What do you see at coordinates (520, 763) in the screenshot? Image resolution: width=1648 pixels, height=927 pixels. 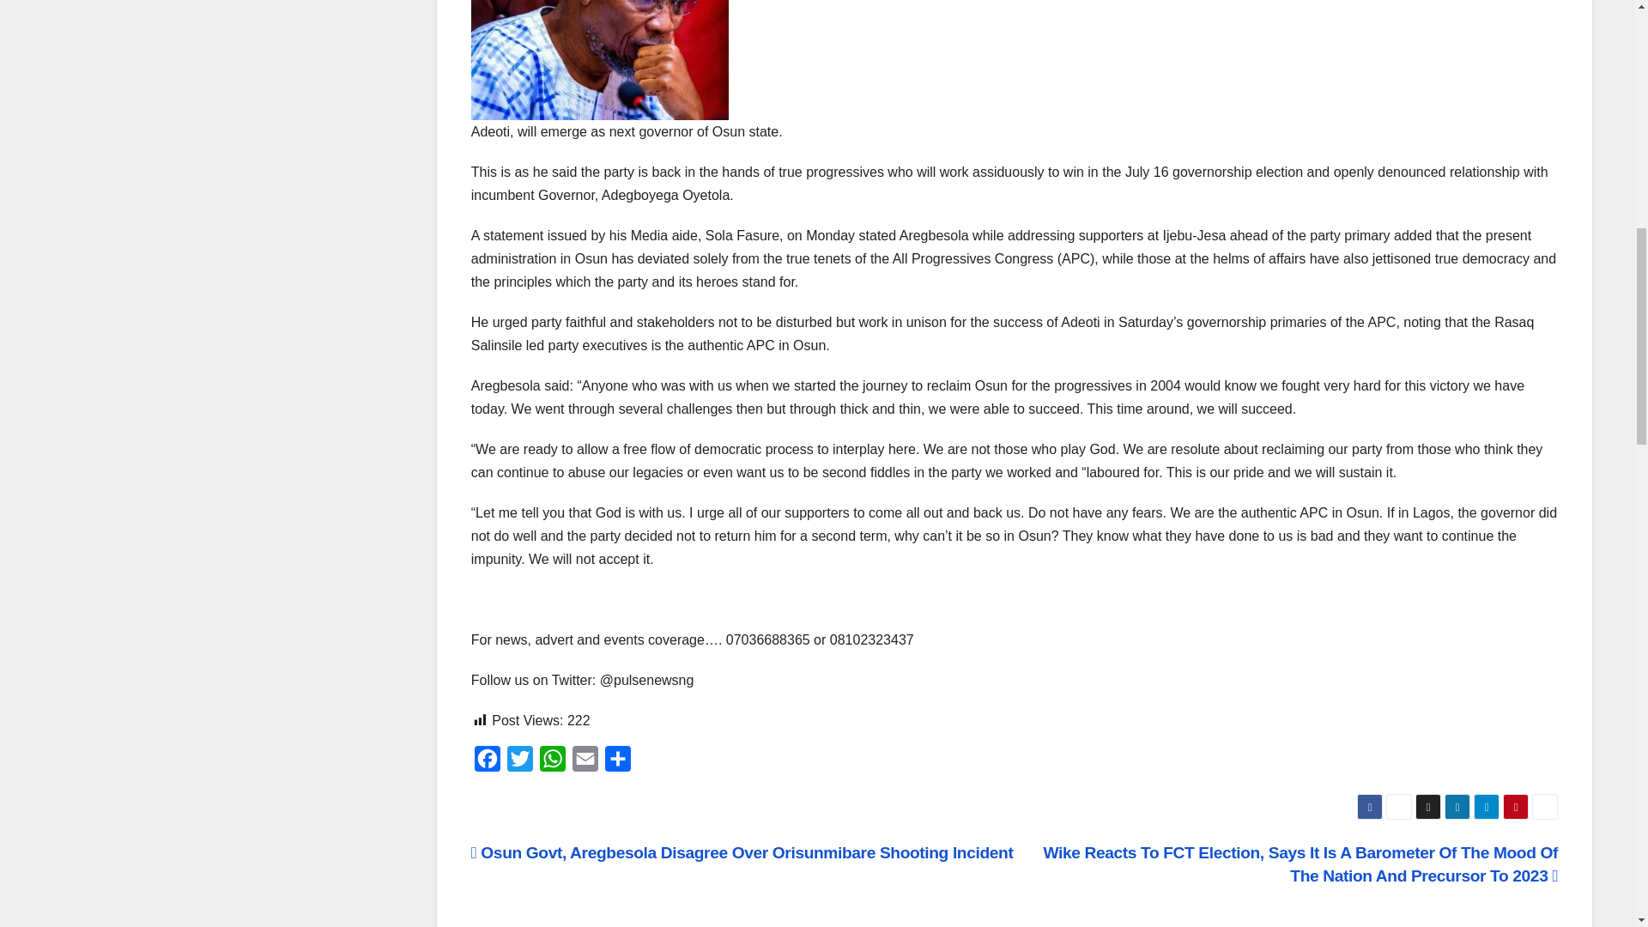 I see `Twitter` at bounding box center [520, 763].